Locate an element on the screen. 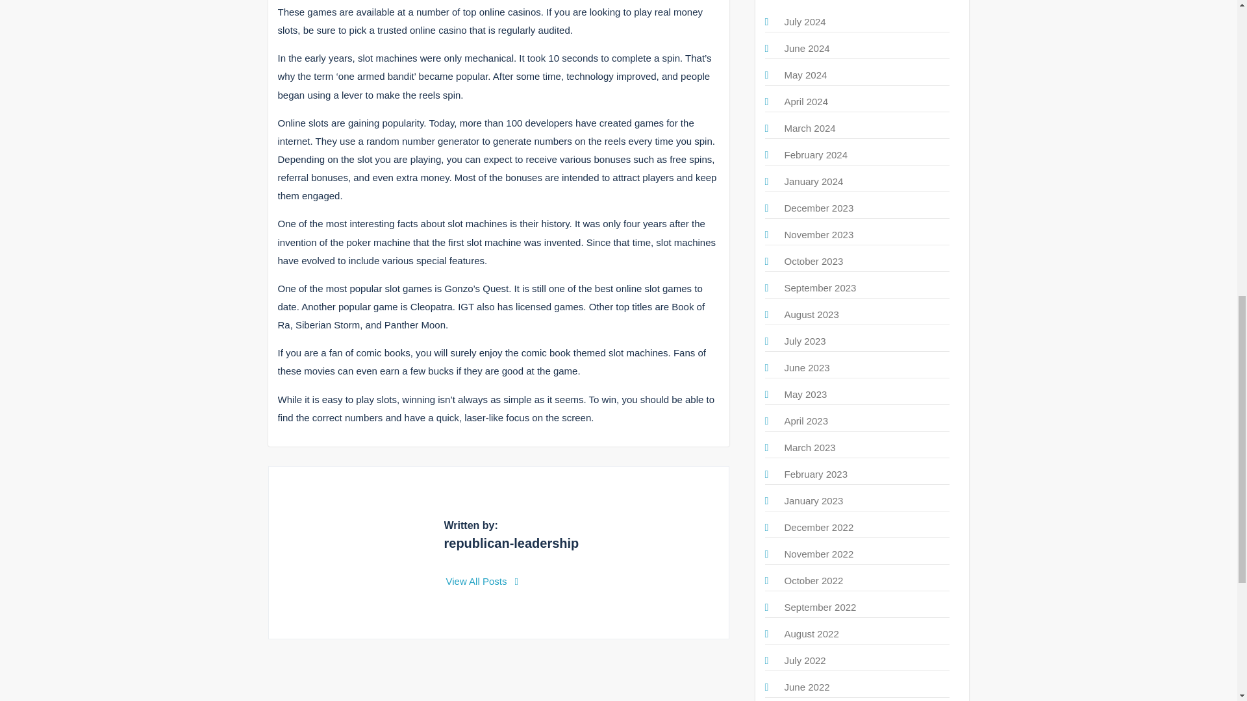 This screenshot has height=701, width=1247. May 2024 is located at coordinates (805, 75).